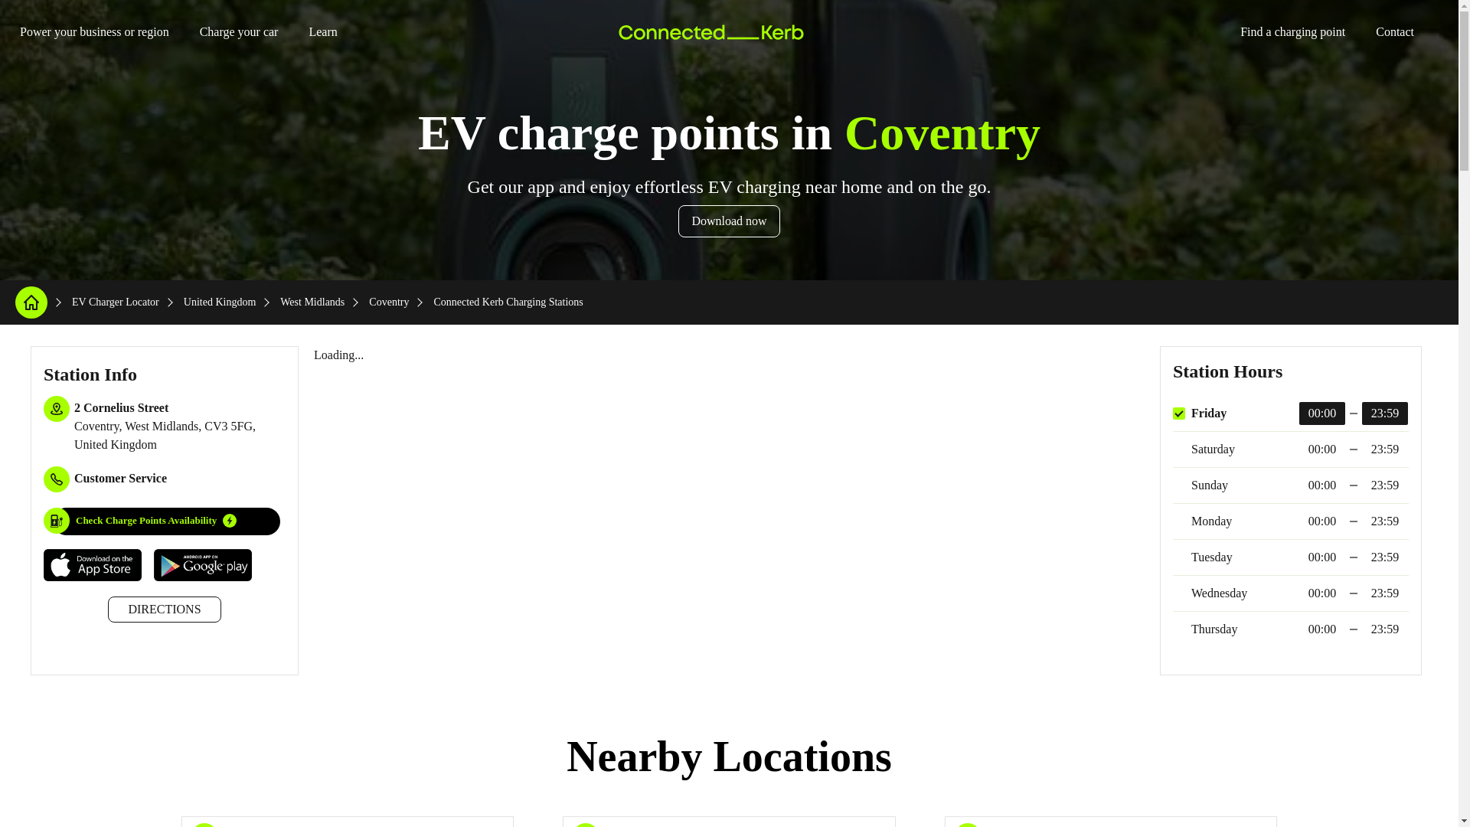 The image size is (1470, 827). Describe the element at coordinates (164, 610) in the screenshot. I see `DIRECTIONS` at that location.